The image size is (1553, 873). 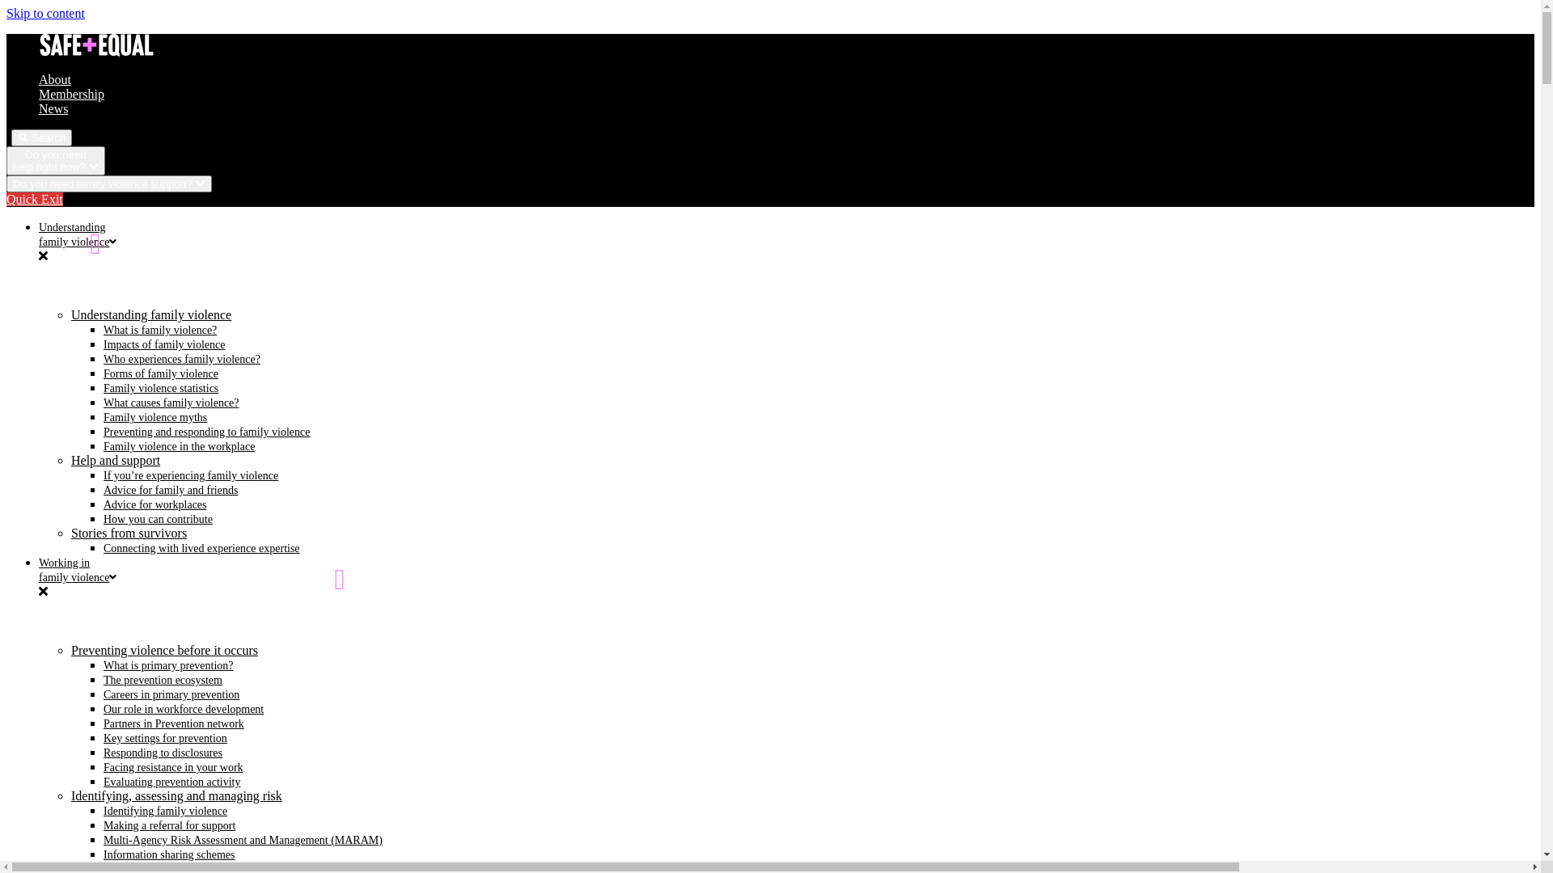 I want to click on Identifying, assessing and managing risk, so click(x=176, y=795).